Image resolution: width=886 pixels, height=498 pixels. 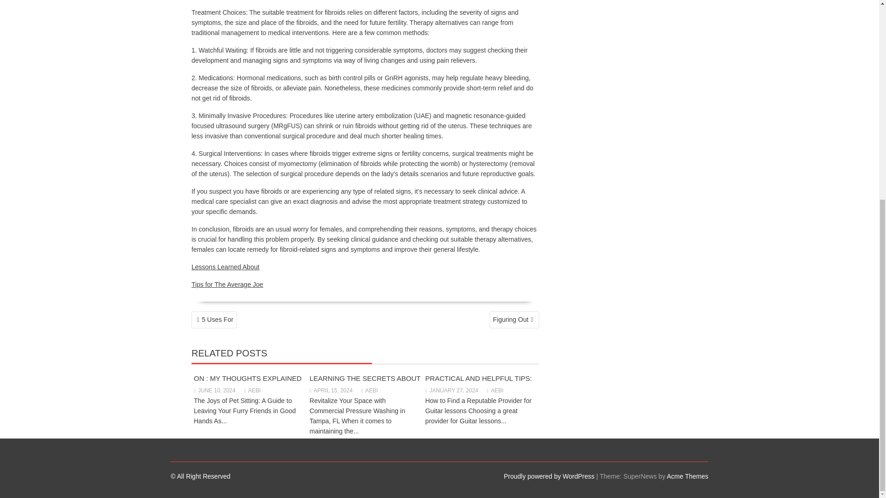 What do you see at coordinates (248, 378) in the screenshot?
I see `ON : MY THOUGHTS EXPLAINED` at bounding box center [248, 378].